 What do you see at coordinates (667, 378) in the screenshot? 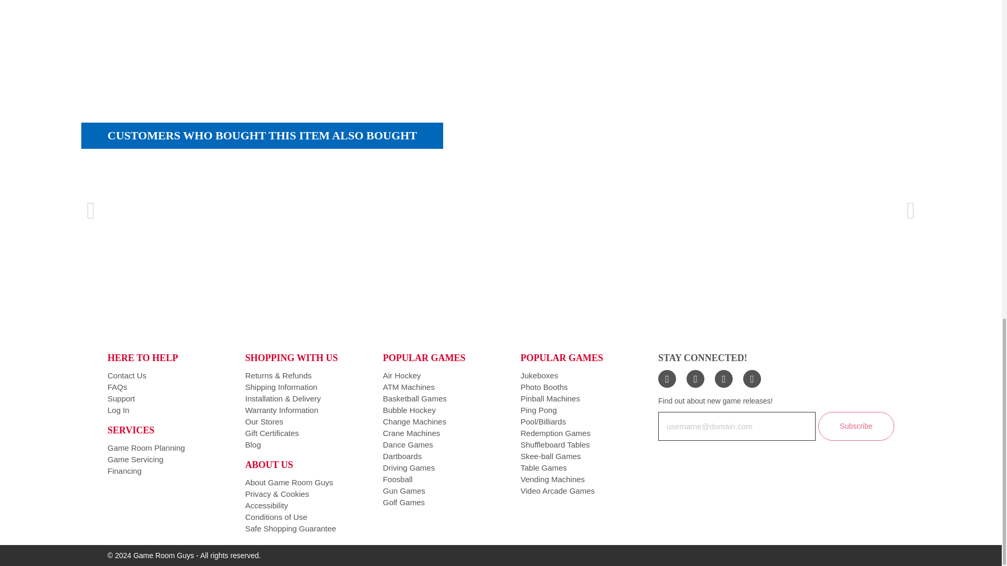
I see `facebook` at bounding box center [667, 378].